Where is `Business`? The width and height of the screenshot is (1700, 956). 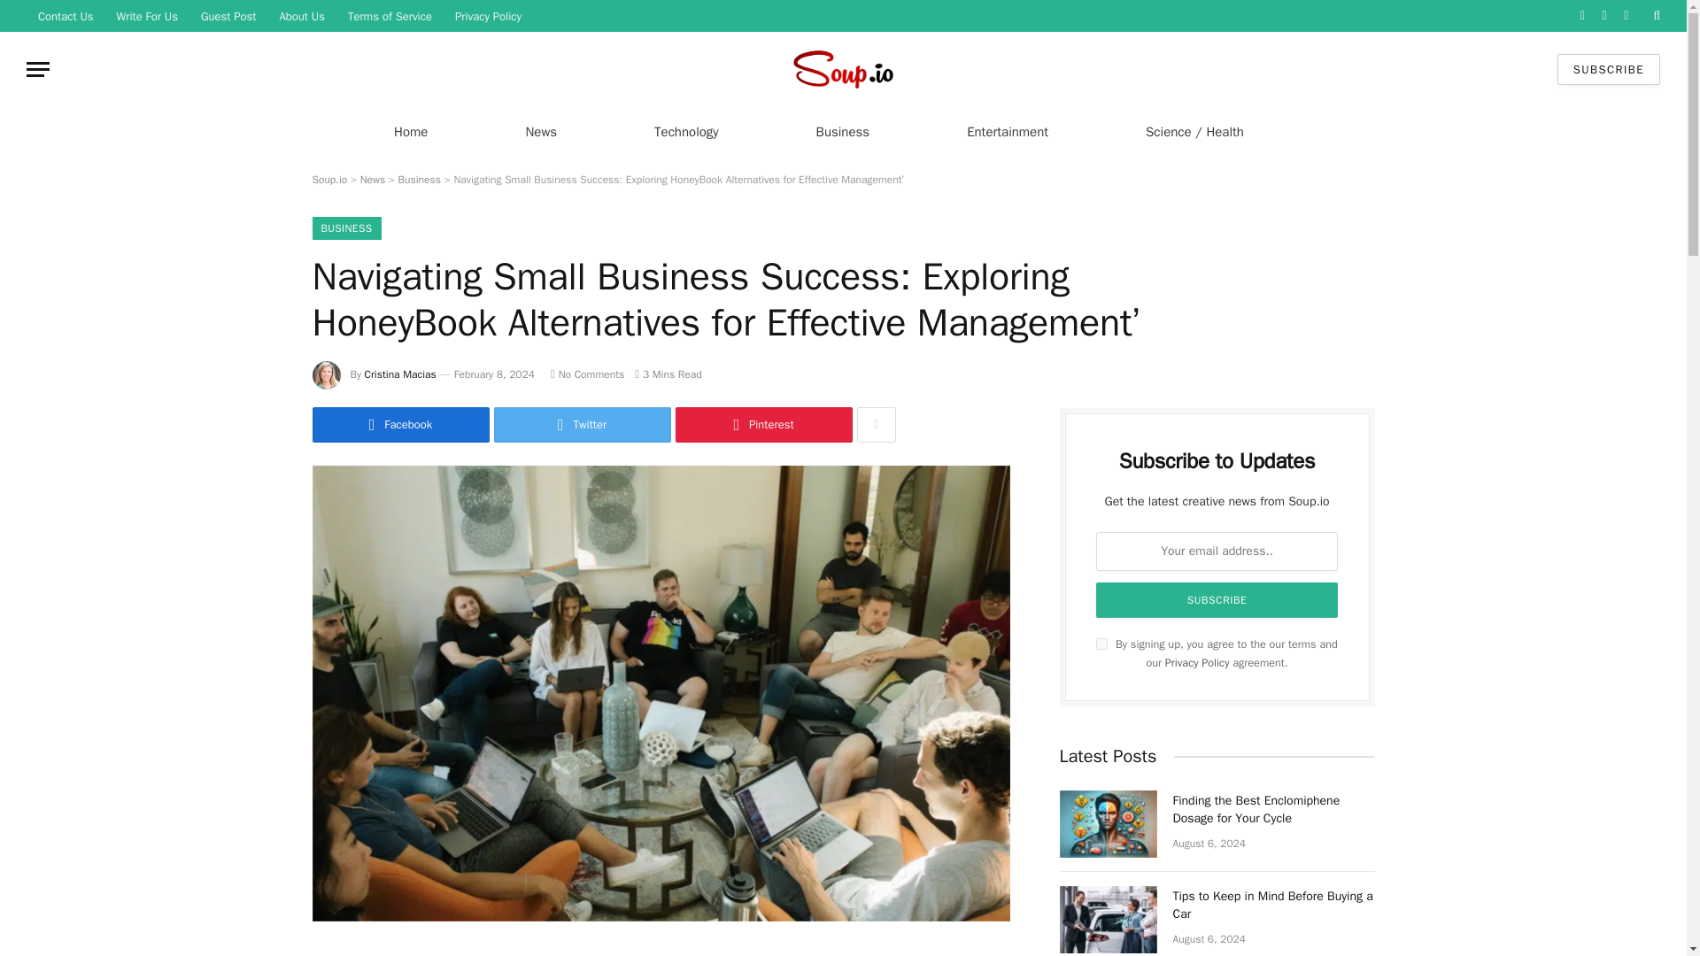
Business is located at coordinates (419, 179).